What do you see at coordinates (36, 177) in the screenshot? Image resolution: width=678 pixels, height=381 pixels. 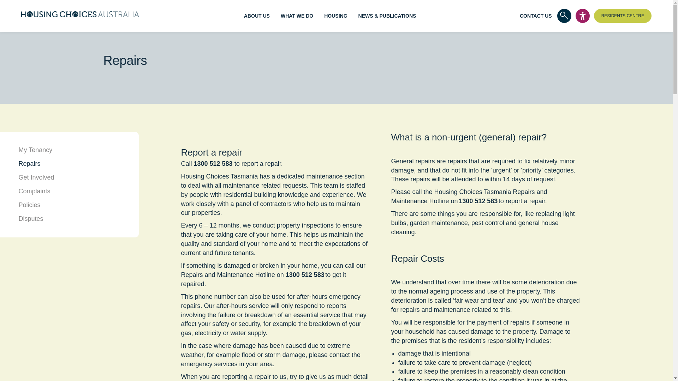 I see `Get Involved` at bounding box center [36, 177].